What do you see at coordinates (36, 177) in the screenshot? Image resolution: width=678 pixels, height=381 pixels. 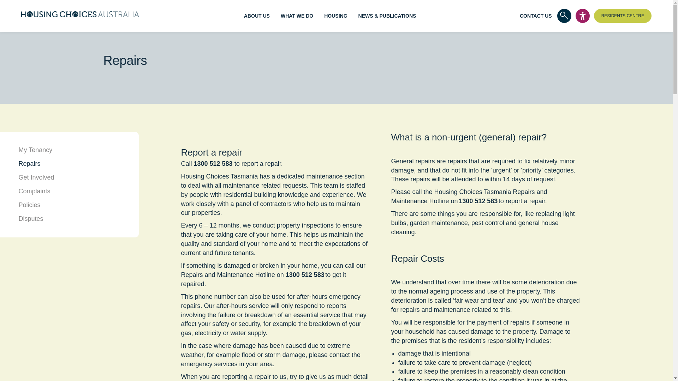 I see `Get Involved` at bounding box center [36, 177].